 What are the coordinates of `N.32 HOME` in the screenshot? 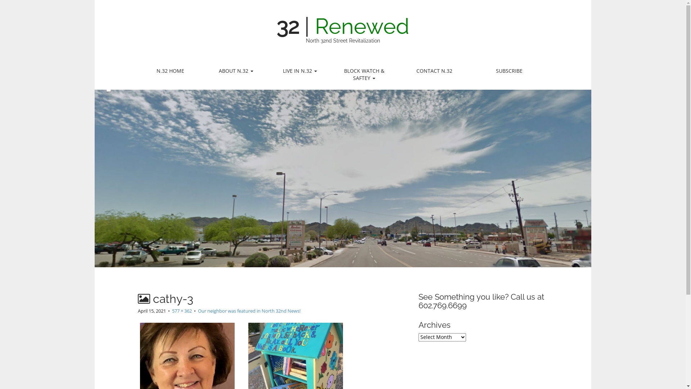 It's located at (171, 71).